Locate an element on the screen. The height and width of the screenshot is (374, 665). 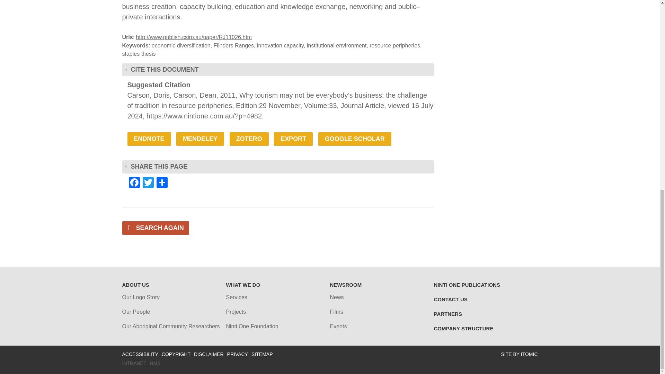
GOOGLE SCHOLAR is located at coordinates (355, 139).